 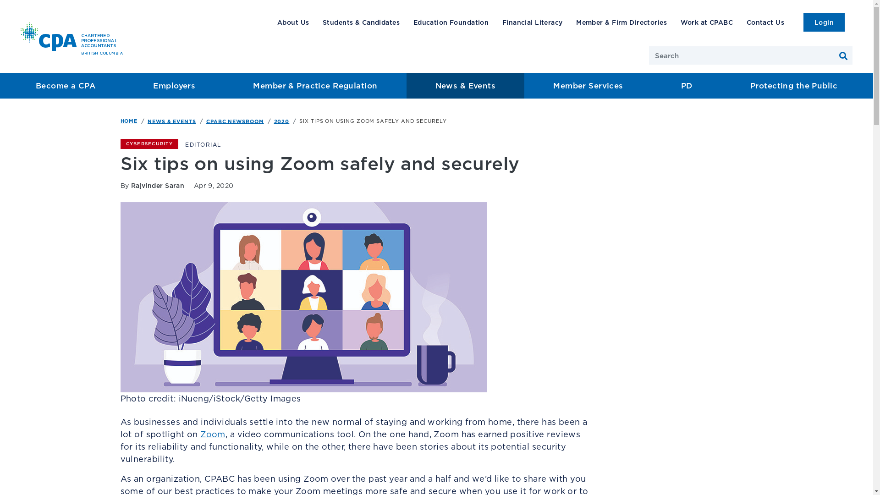 What do you see at coordinates (533, 22) in the screenshot?
I see `Financial Literacy` at bounding box center [533, 22].